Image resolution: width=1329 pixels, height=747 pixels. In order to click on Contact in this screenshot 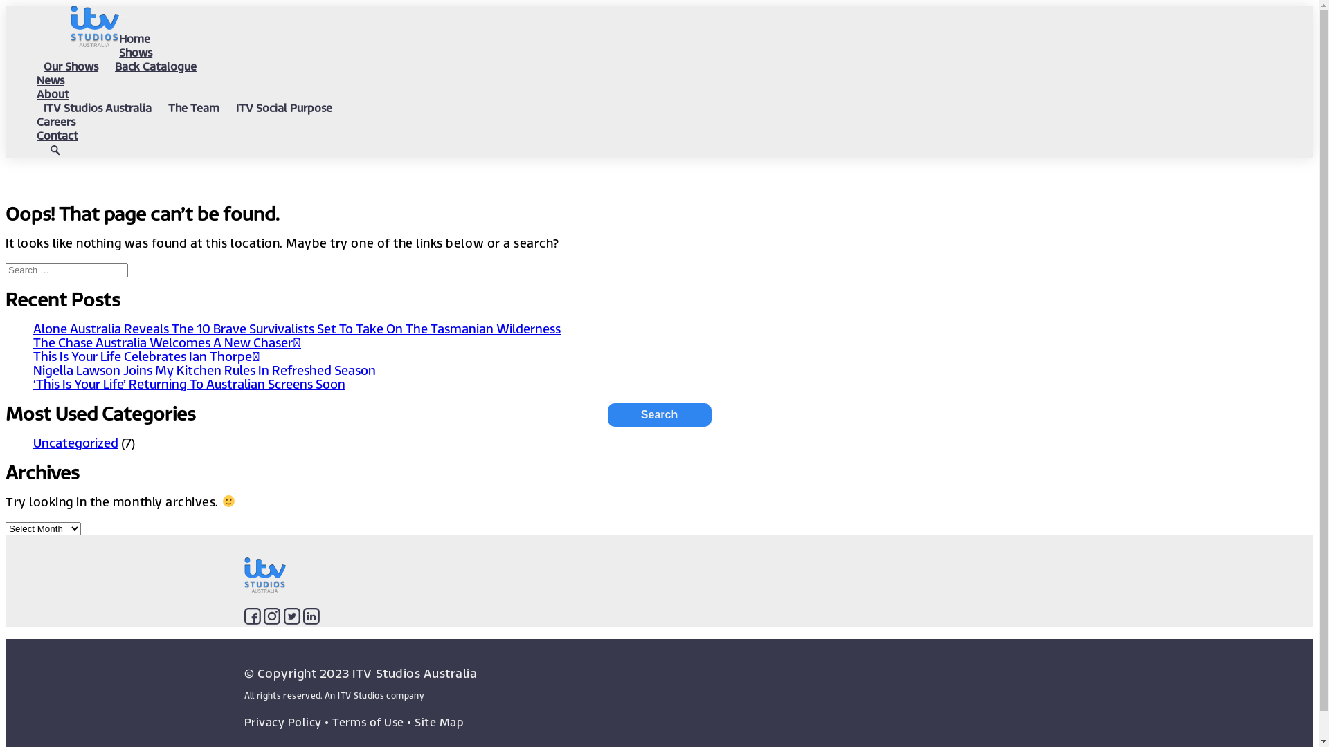, I will do `click(57, 136)`.